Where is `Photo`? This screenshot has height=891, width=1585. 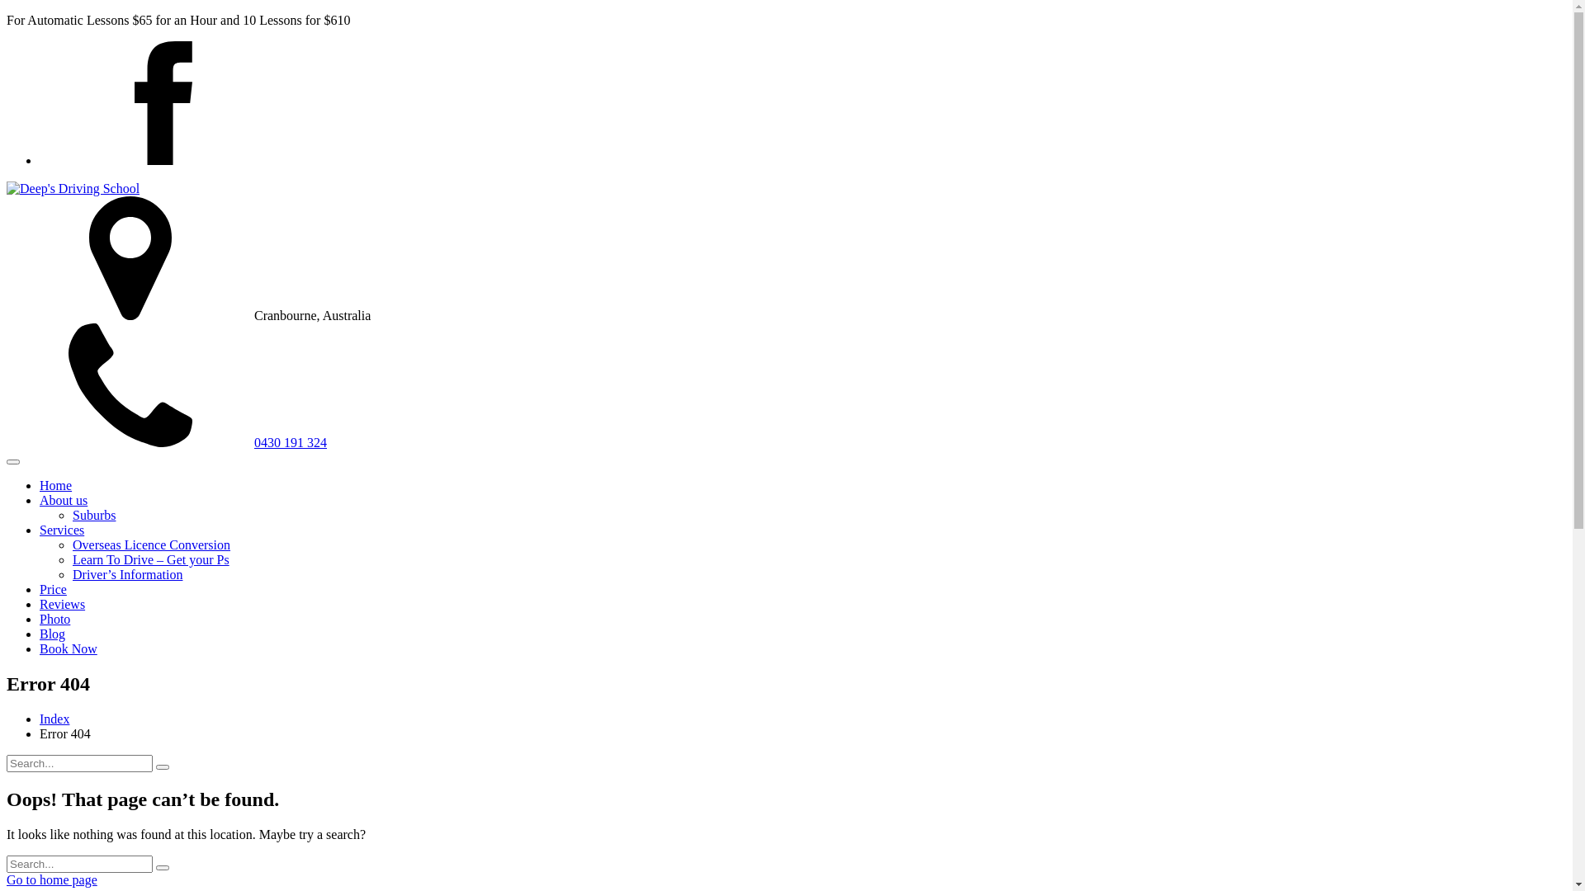
Photo is located at coordinates (54, 619).